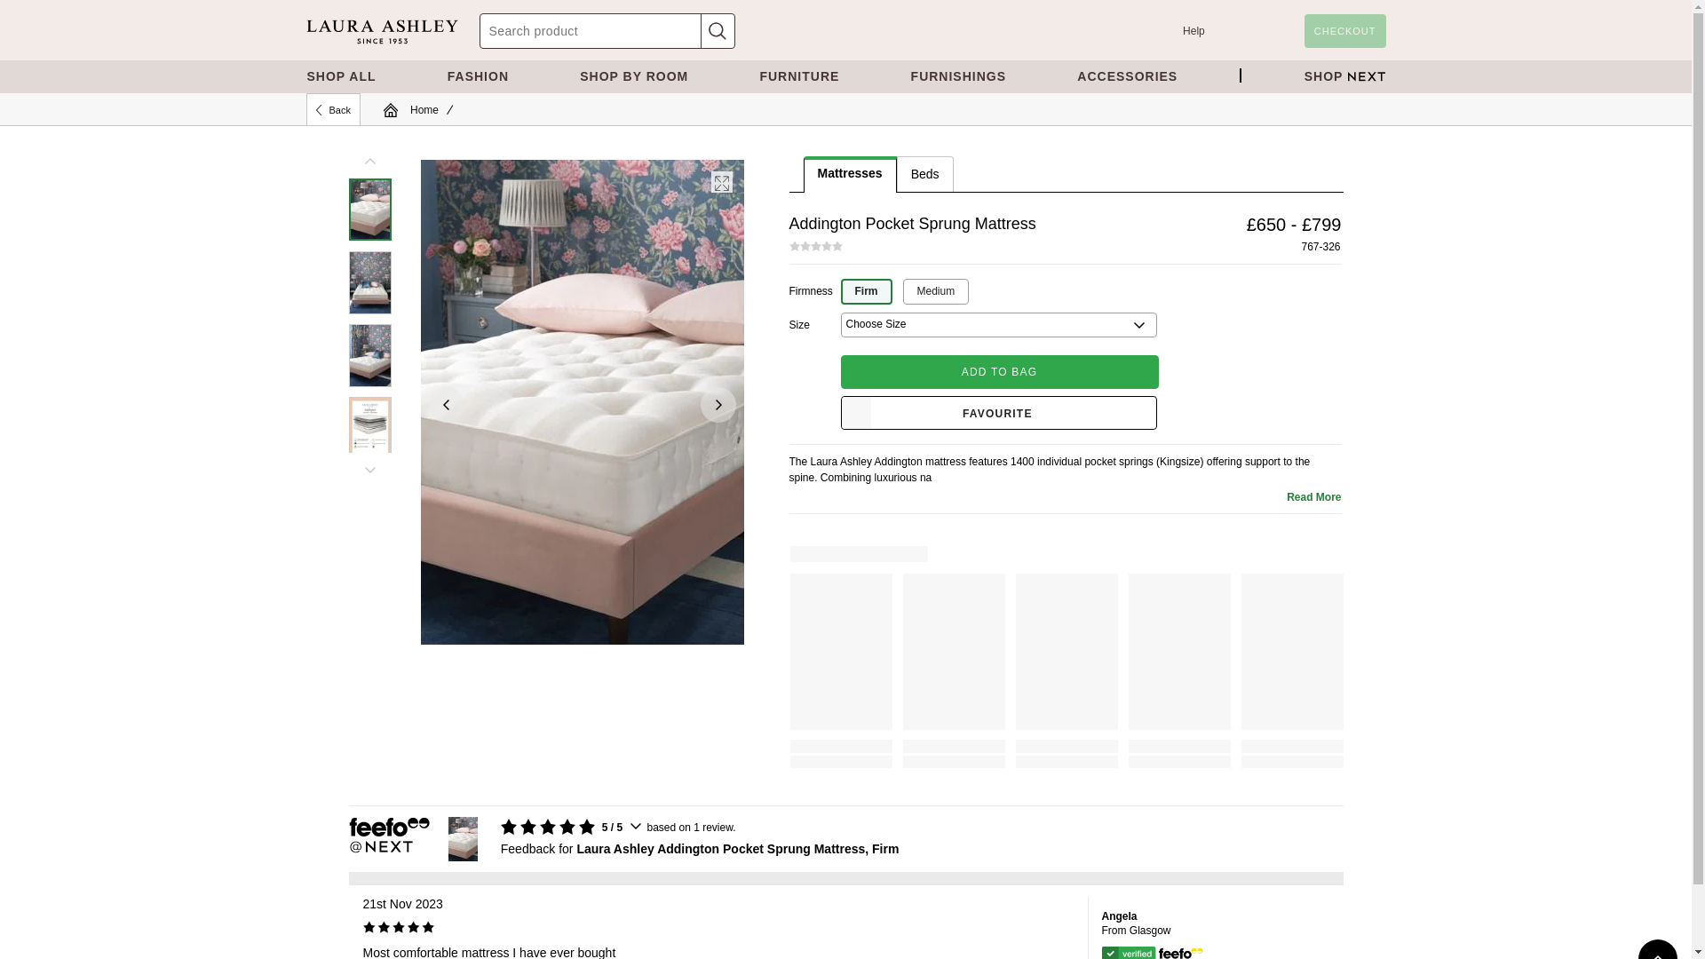 The image size is (1705, 959). Describe the element at coordinates (478, 76) in the screenshot. I see `FASHION` at that location.